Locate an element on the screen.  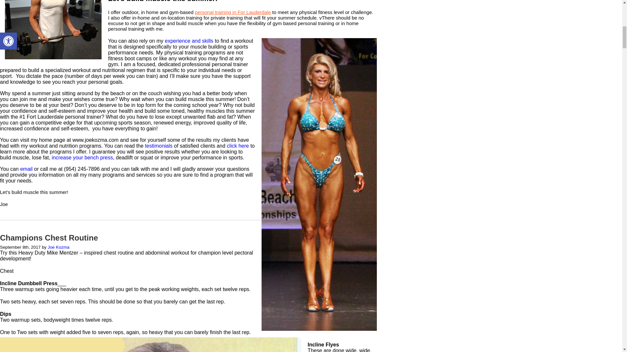
Permanent Link to Champions Chest Routine is located at coordinates (49, 238).